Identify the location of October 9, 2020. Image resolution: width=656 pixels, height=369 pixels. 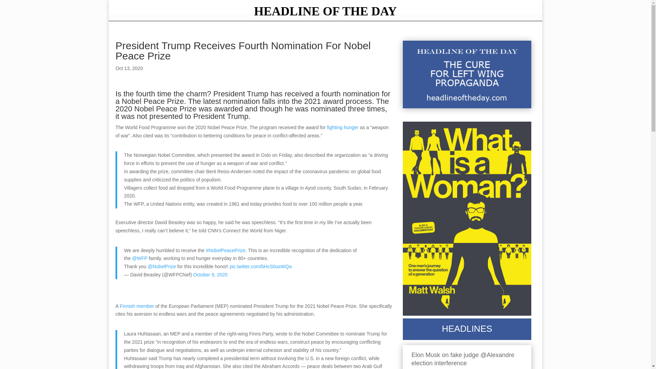
(210, 275).